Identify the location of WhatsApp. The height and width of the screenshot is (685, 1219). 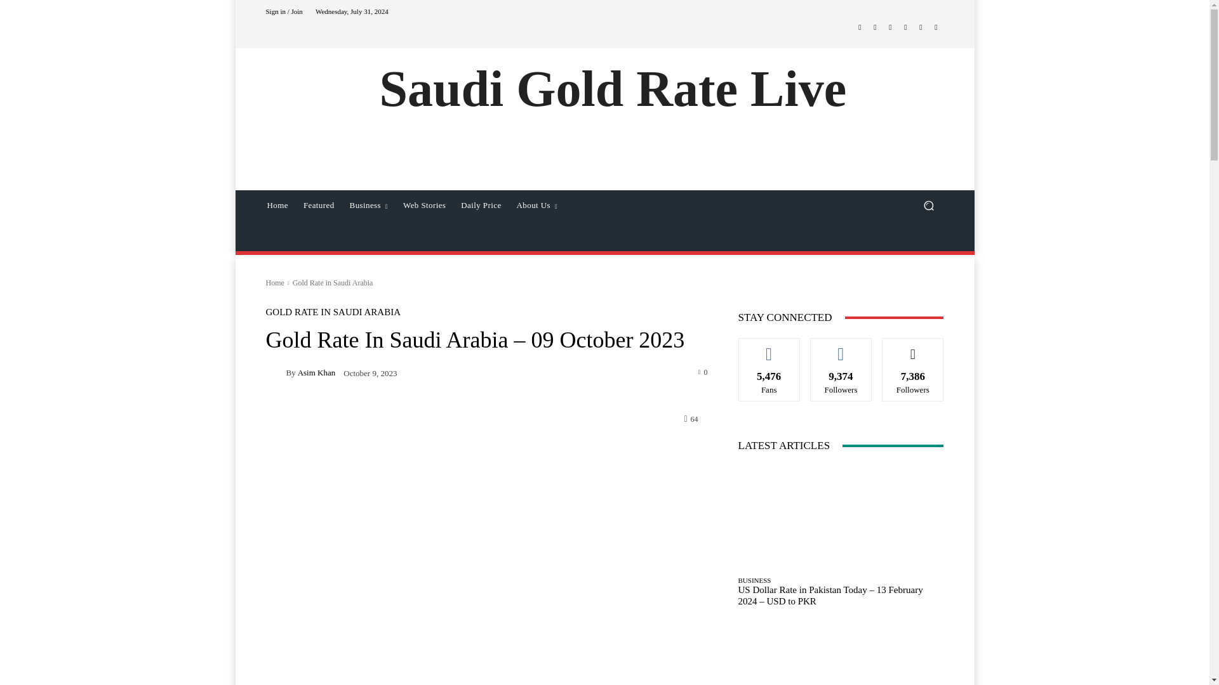
(936, 27).